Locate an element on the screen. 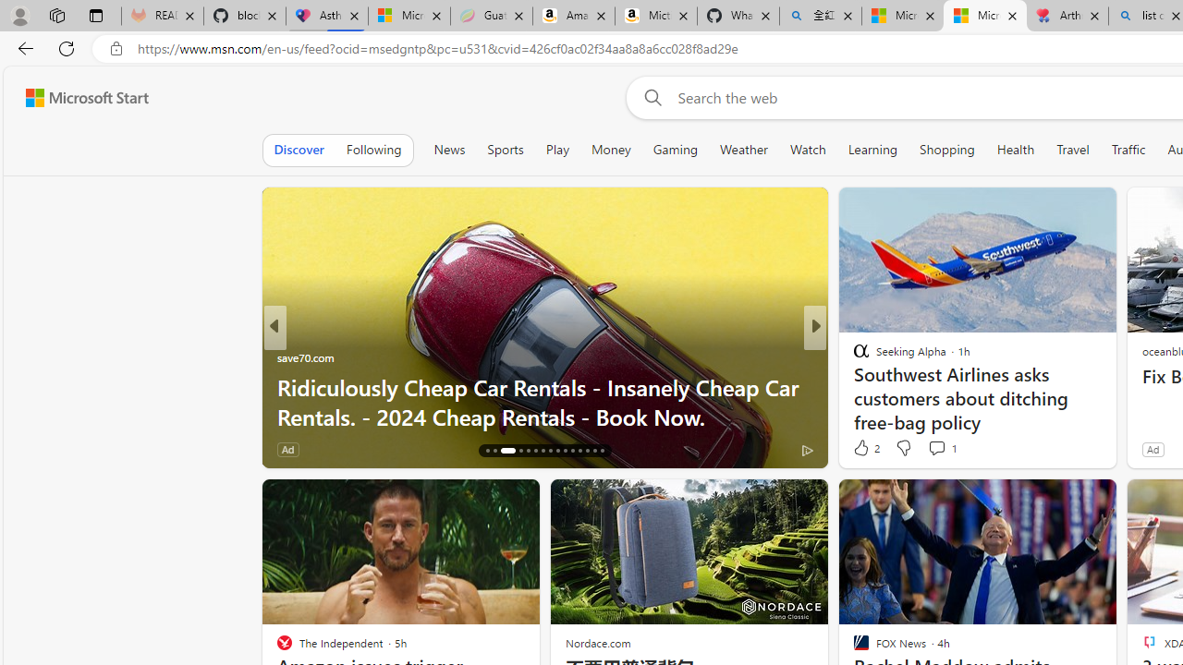  The Conversation is located at coordinates (853, 386).